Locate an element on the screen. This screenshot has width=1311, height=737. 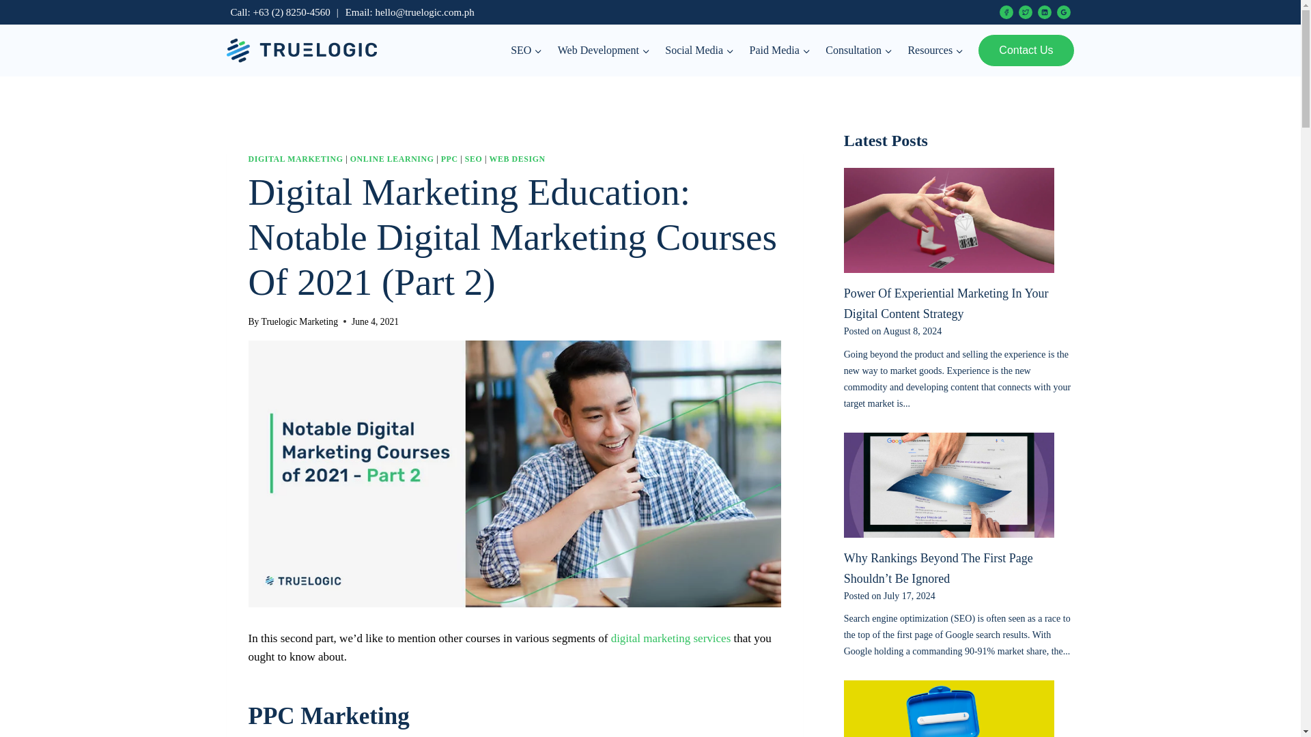
Social Media is located at coordinates (699, 50).